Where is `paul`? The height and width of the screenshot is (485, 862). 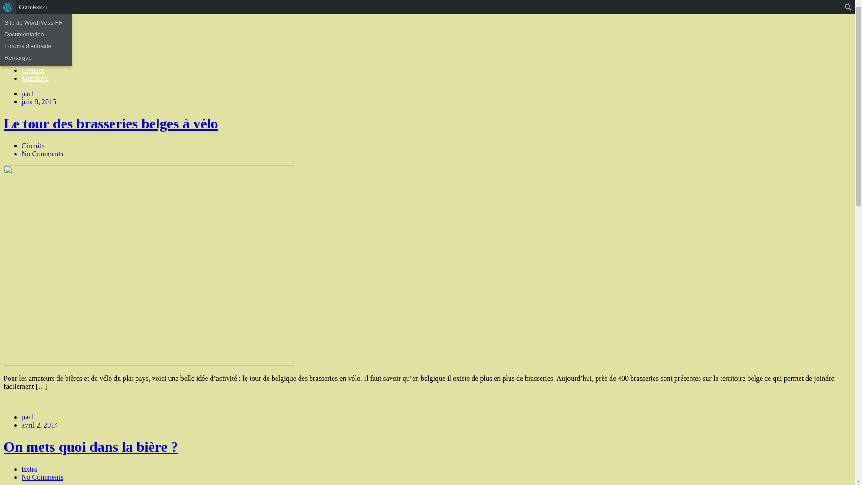 paul is located at coordinates (28, 93).